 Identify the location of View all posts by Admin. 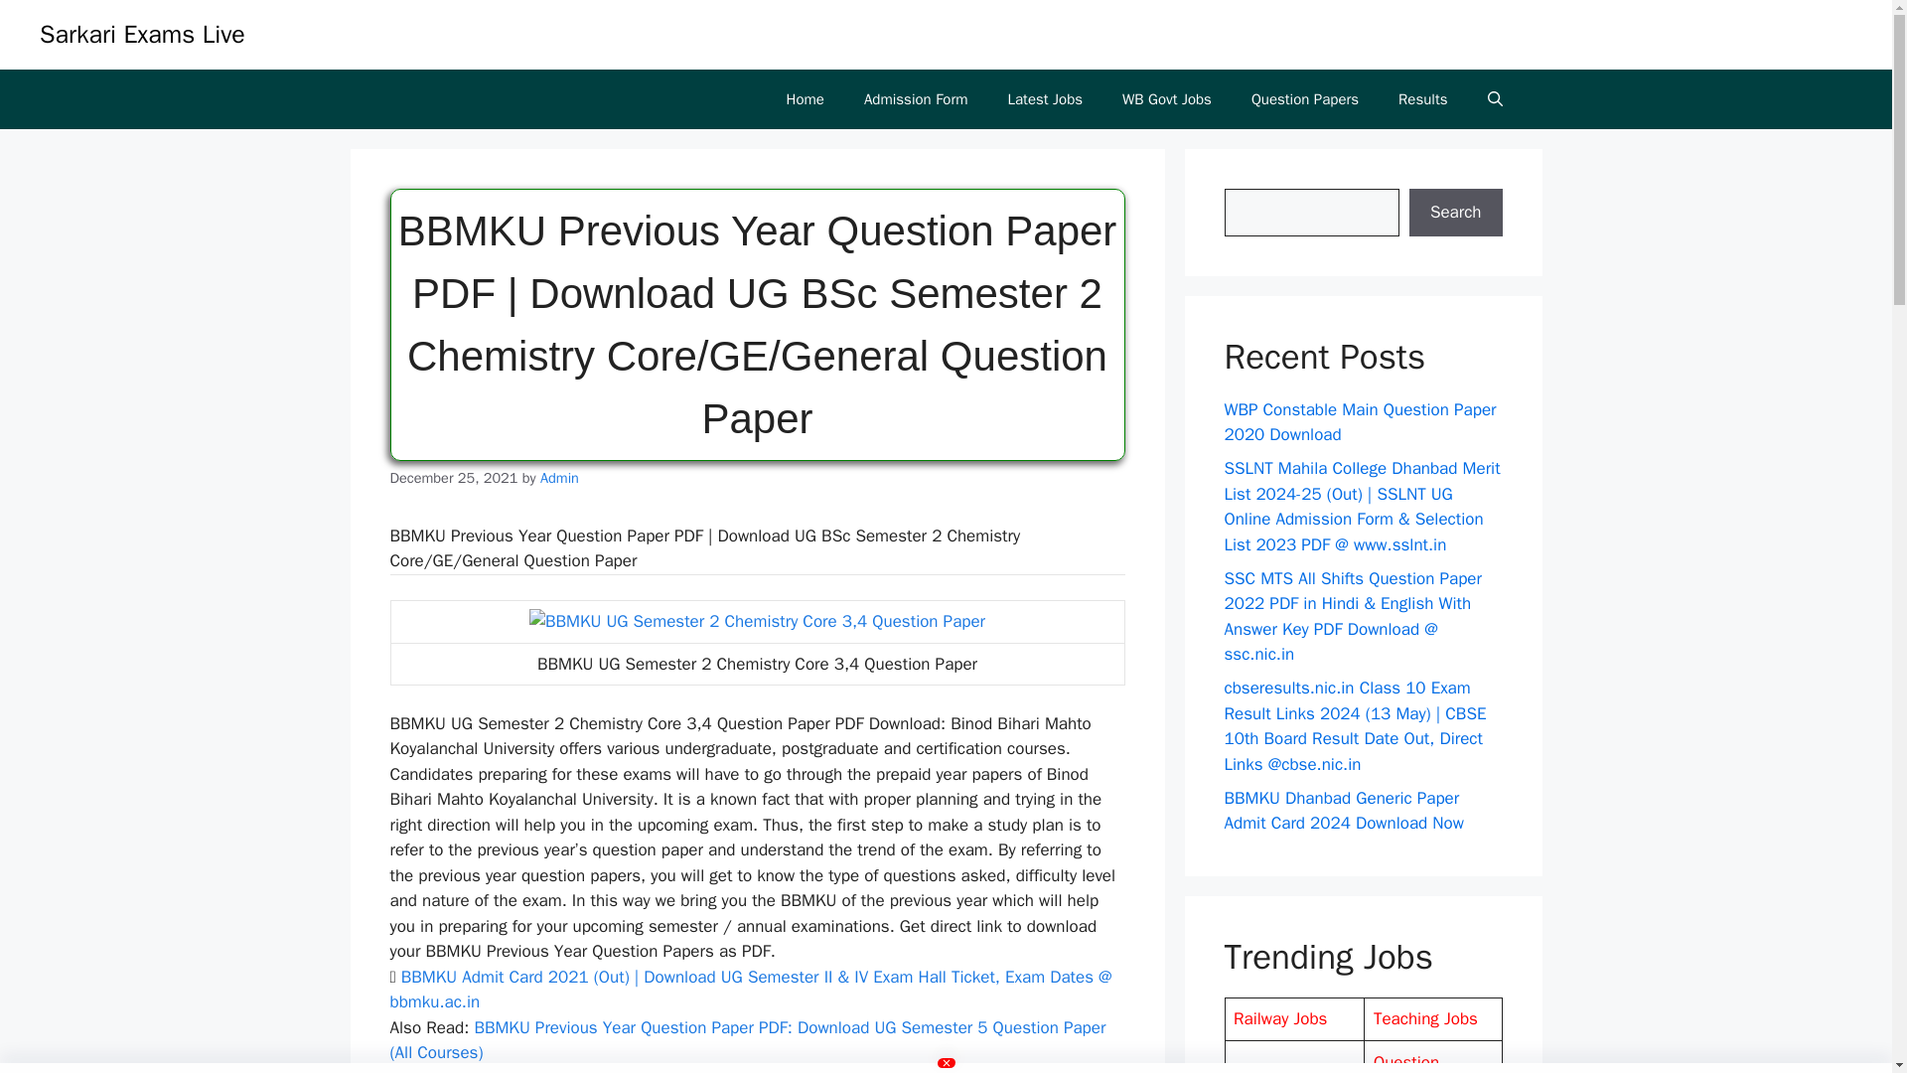
(559, 477).